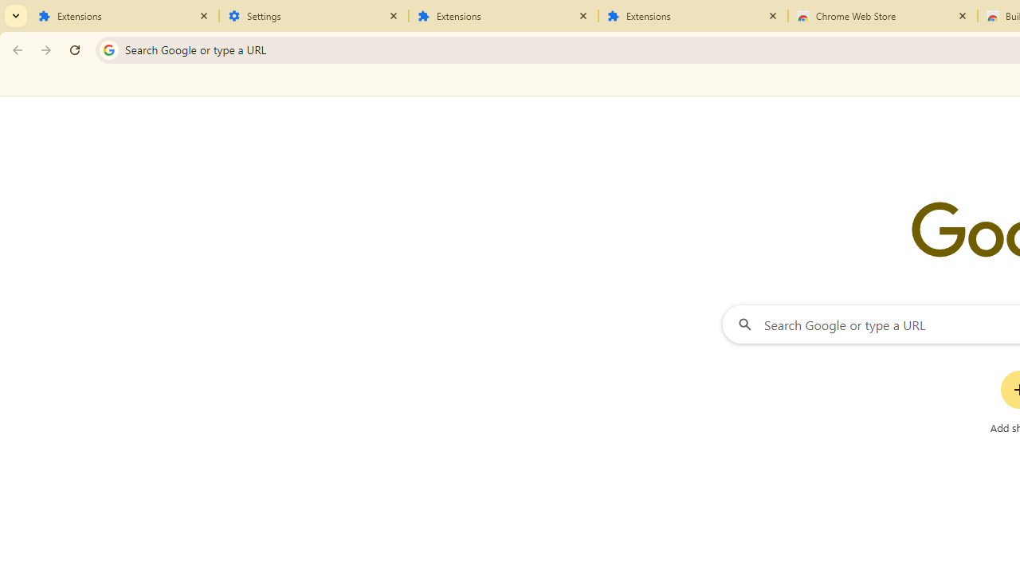 This screenshot has height=574, width=1020. What do you see at coordinates (693, 16) in the screenshot?
I see `Extensions` at bounding box center [693, 16].